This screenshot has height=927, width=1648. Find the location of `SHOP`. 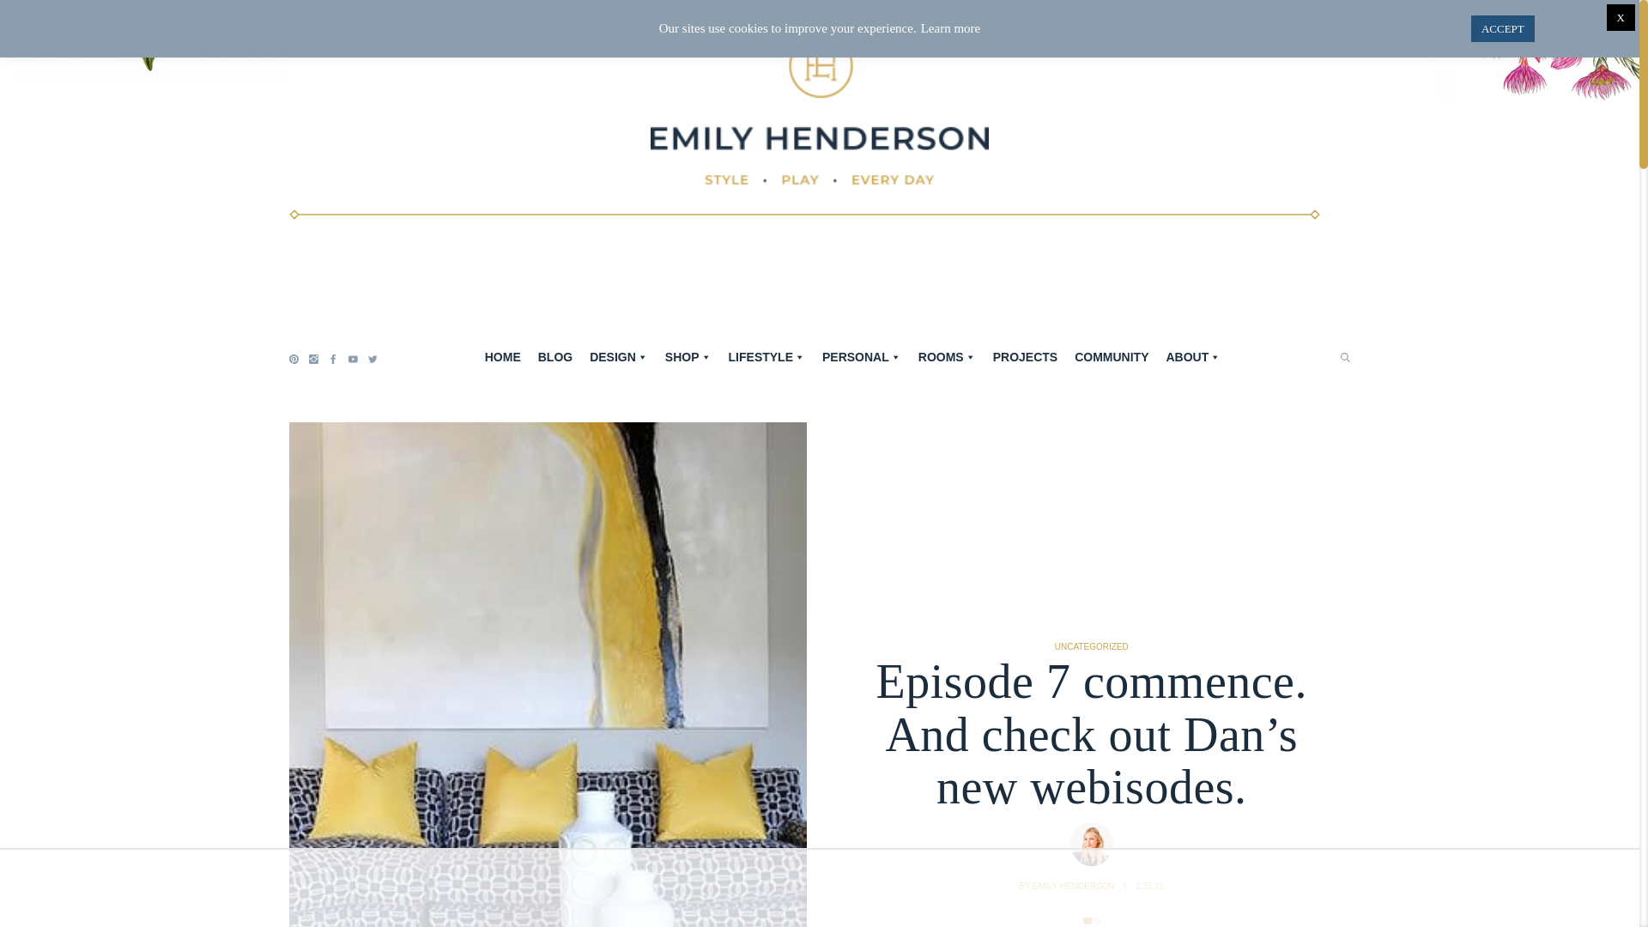

SHOP is located at coordinates (688, 357).